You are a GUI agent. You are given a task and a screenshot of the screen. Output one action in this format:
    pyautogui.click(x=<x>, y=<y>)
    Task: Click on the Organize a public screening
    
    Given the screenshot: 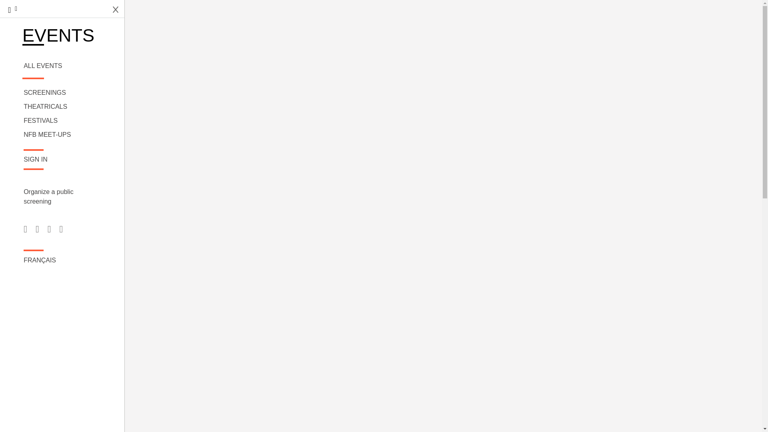 What is the action you would take?
    pyautogui.click(x=52, y=197)
    